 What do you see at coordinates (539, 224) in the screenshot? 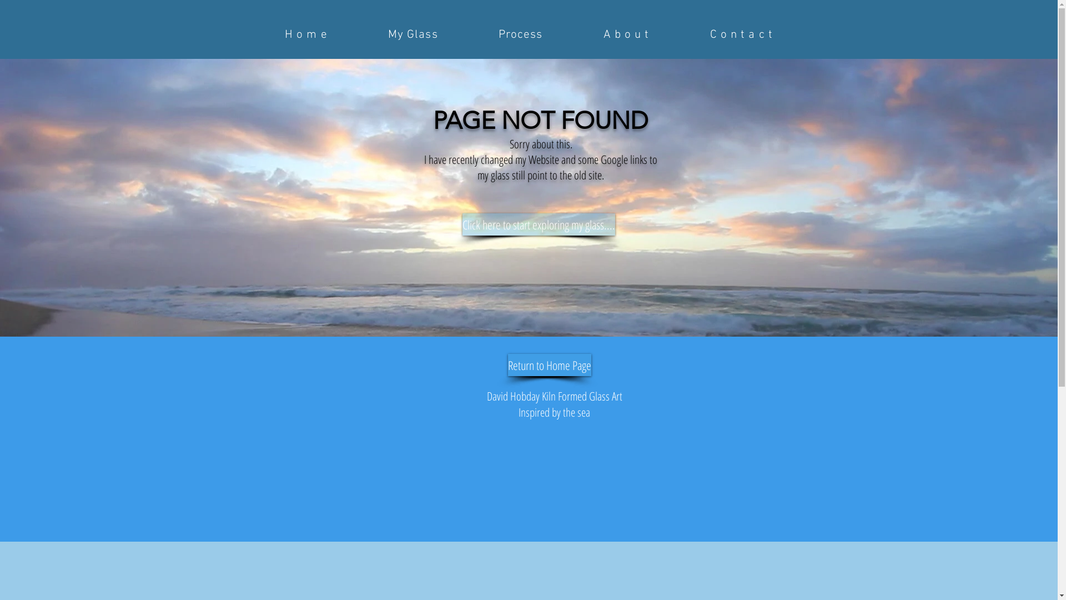
I see `Click here to start exploring my glass....` at bounding box center [539, 224].